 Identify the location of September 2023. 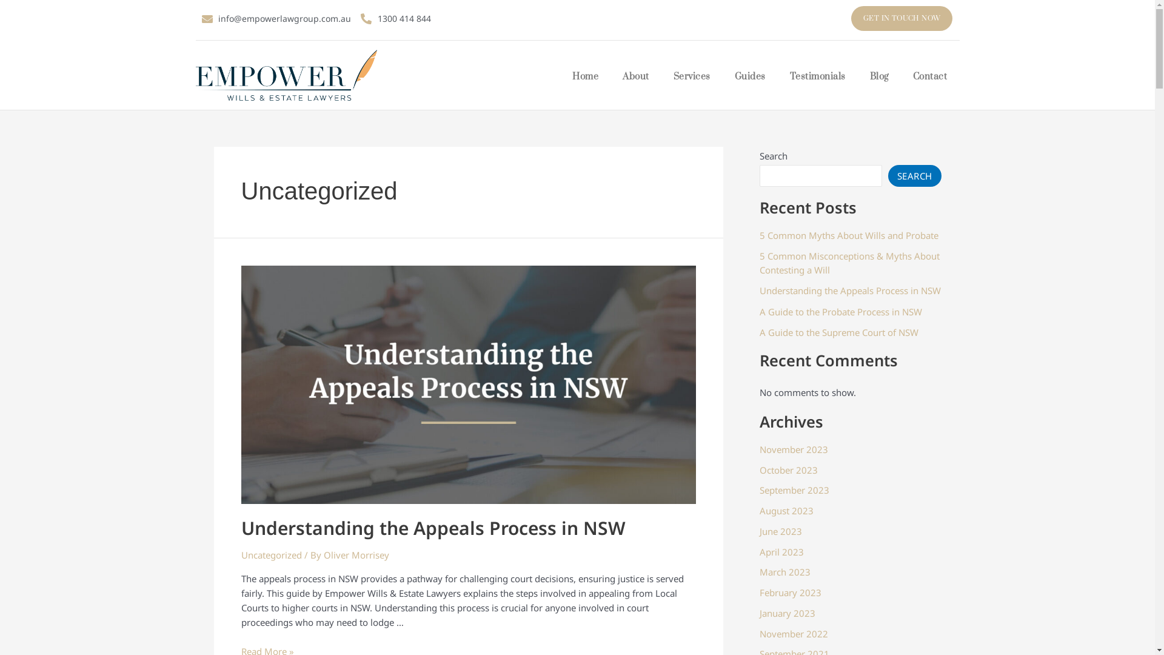
(794, 490).